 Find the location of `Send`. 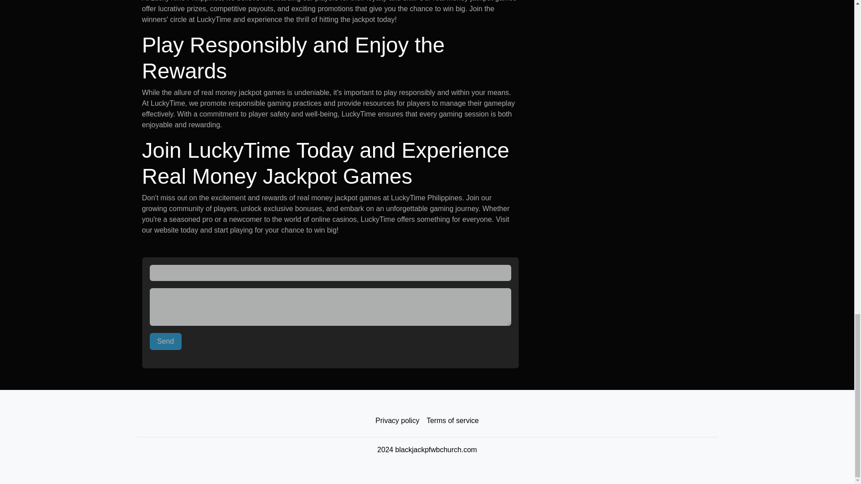

Send is located at coordinates (166, 341).